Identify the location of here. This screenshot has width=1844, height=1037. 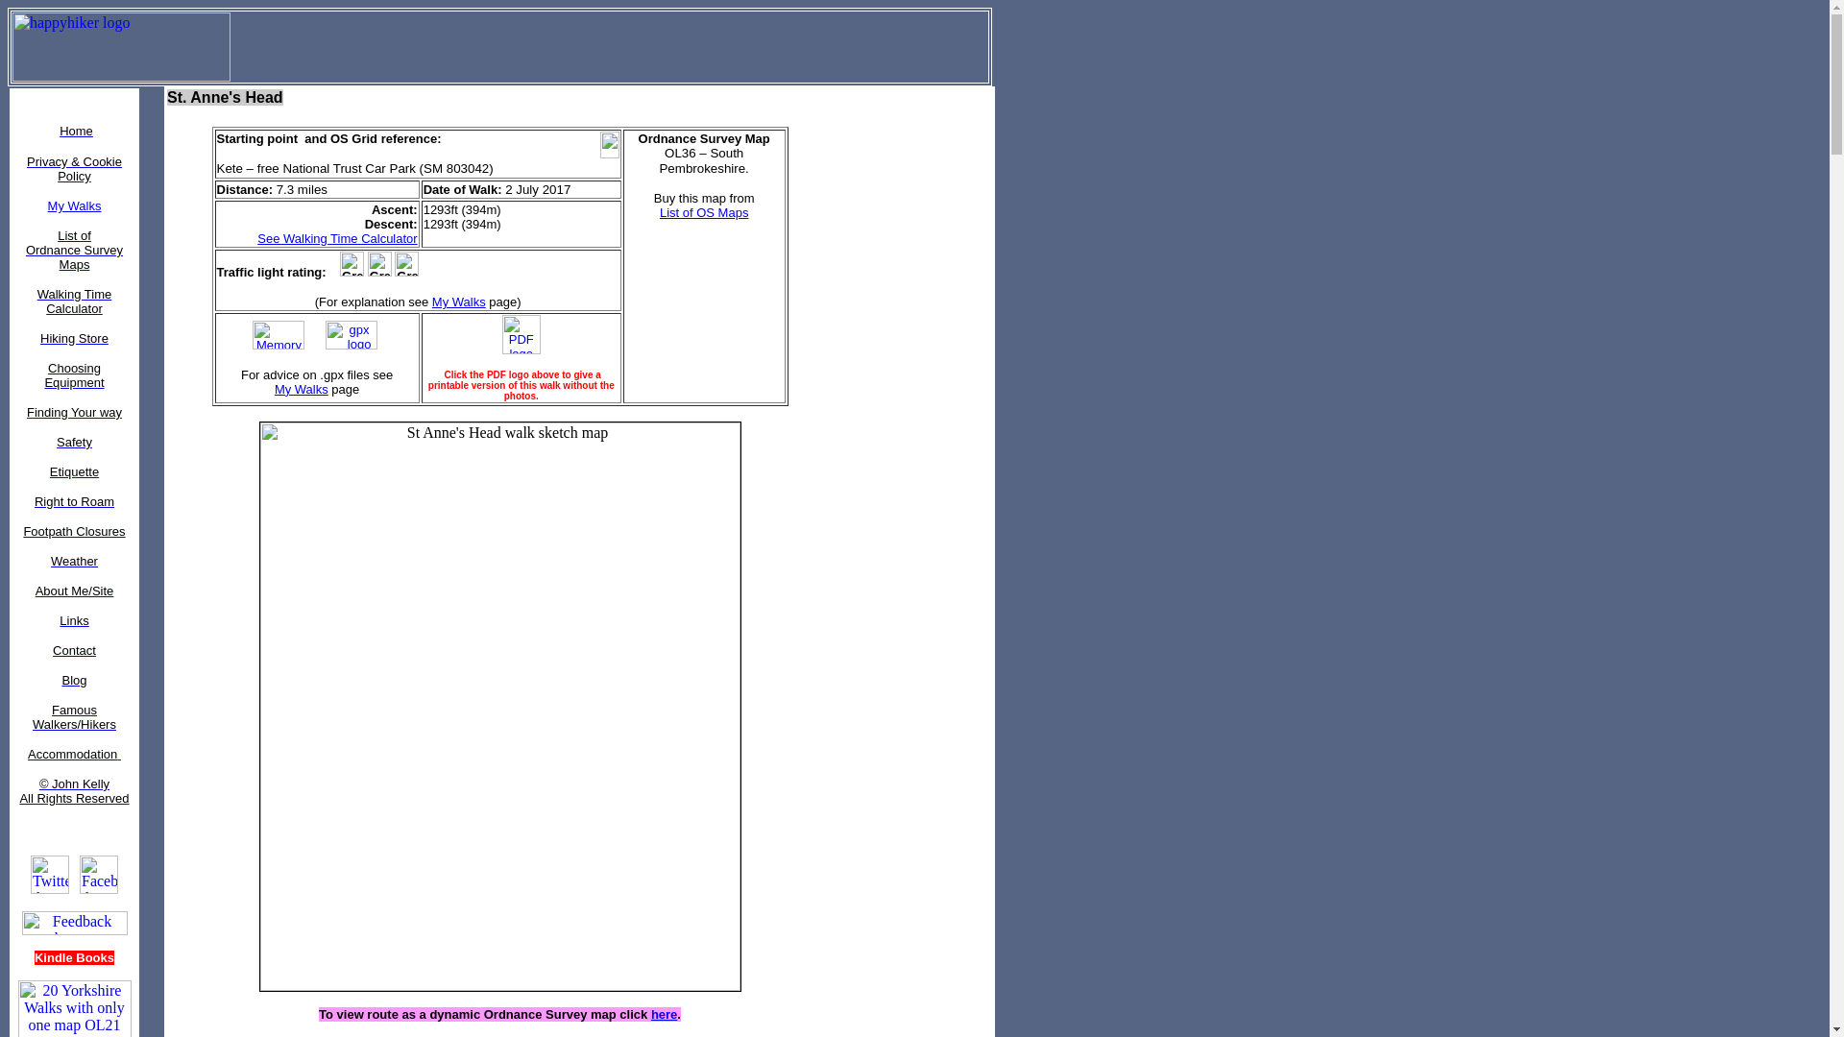
(663, 1014).